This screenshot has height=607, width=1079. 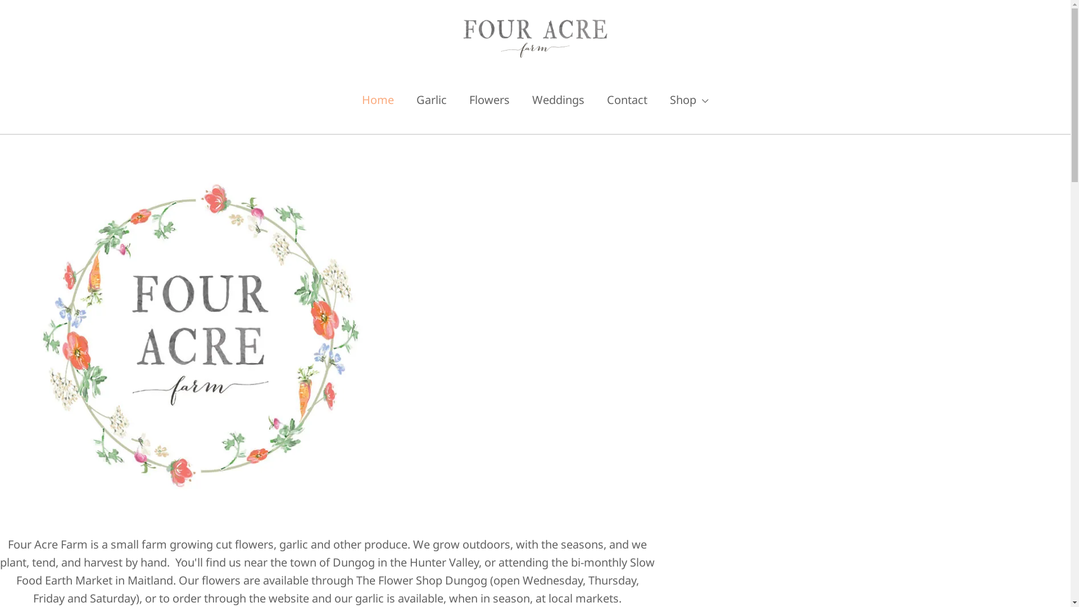 I want to click on Flowers, so click(x=489, y=100).